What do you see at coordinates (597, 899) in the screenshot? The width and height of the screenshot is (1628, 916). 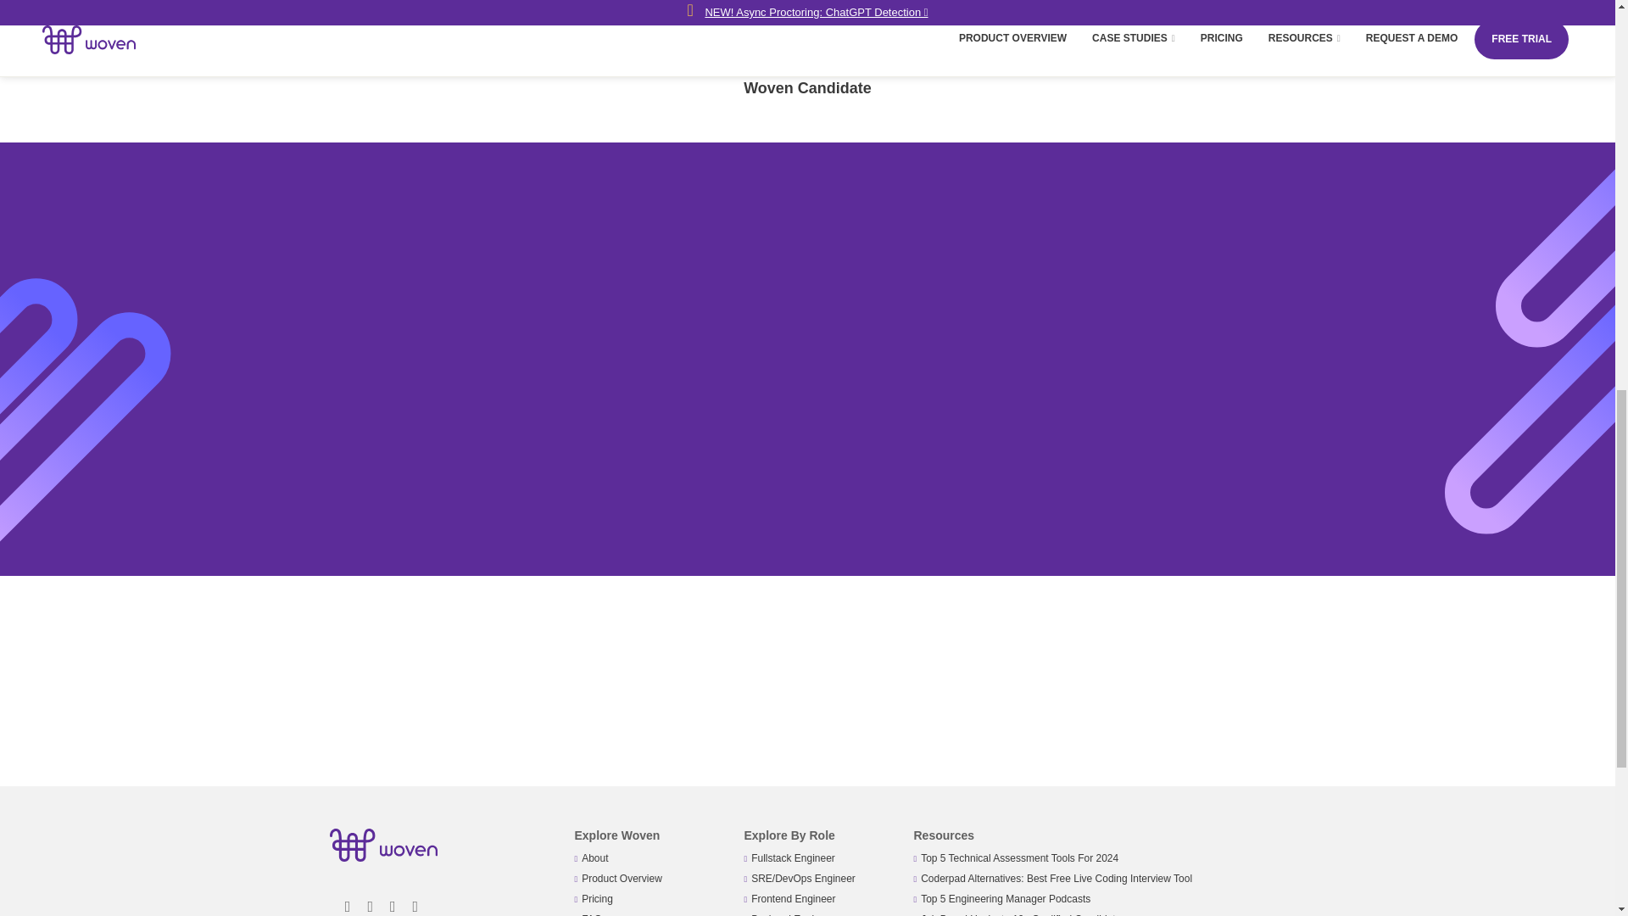 I see `Pricing` at bounding box center [597, 899].